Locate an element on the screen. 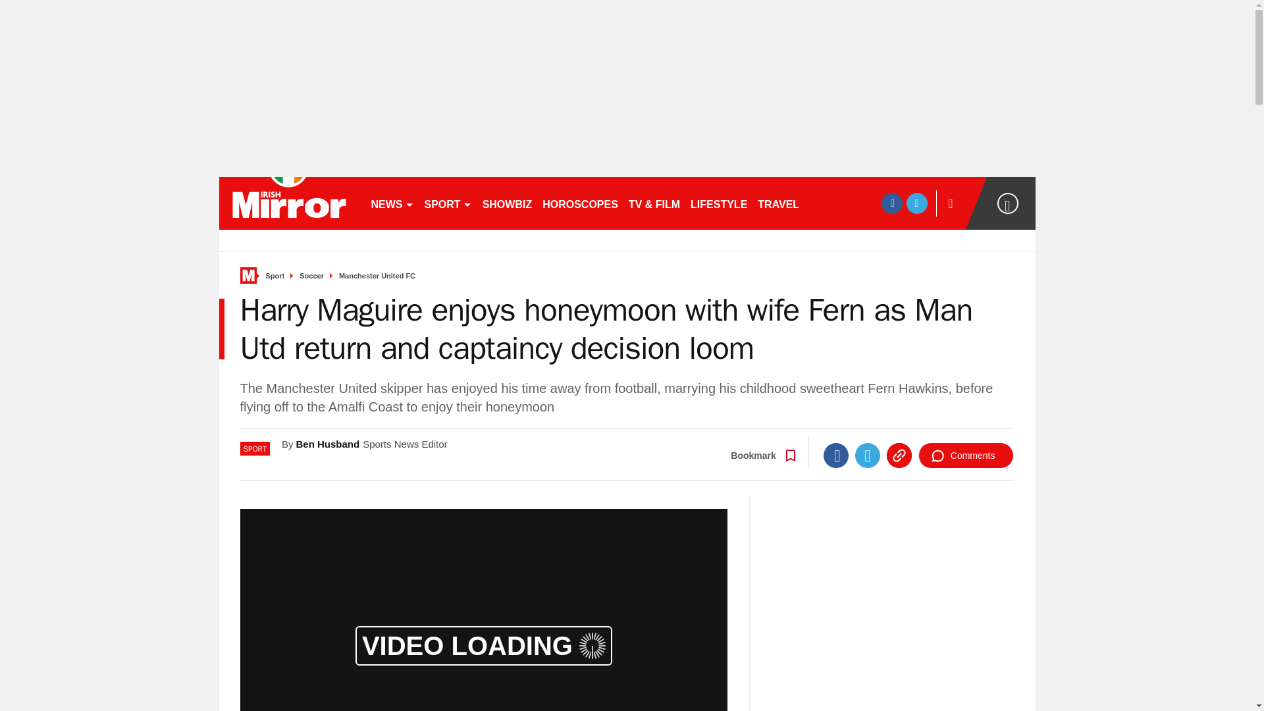 Image resolution: width=1264 pixels, height=711 pixels. SHOWBIZ is located at coordinates (508, 203).